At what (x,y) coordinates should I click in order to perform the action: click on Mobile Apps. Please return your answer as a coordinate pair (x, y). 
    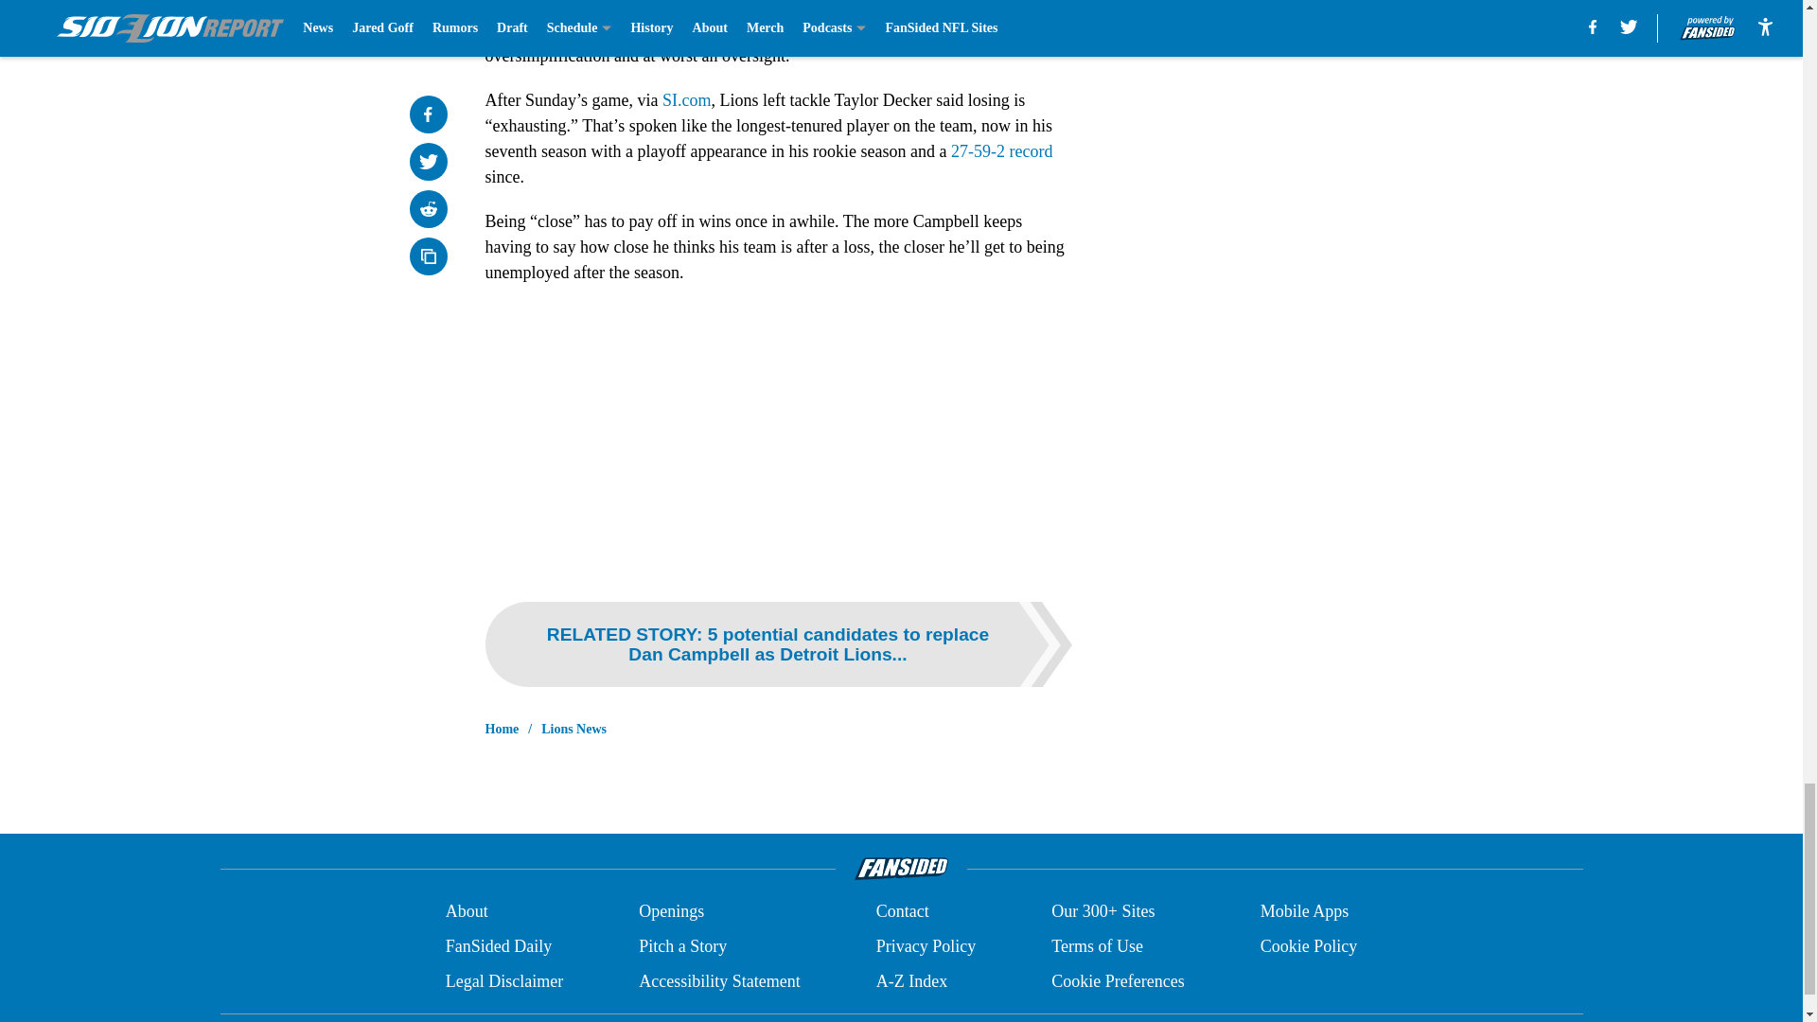
    Looking at the image, I should click on (1305, 912).